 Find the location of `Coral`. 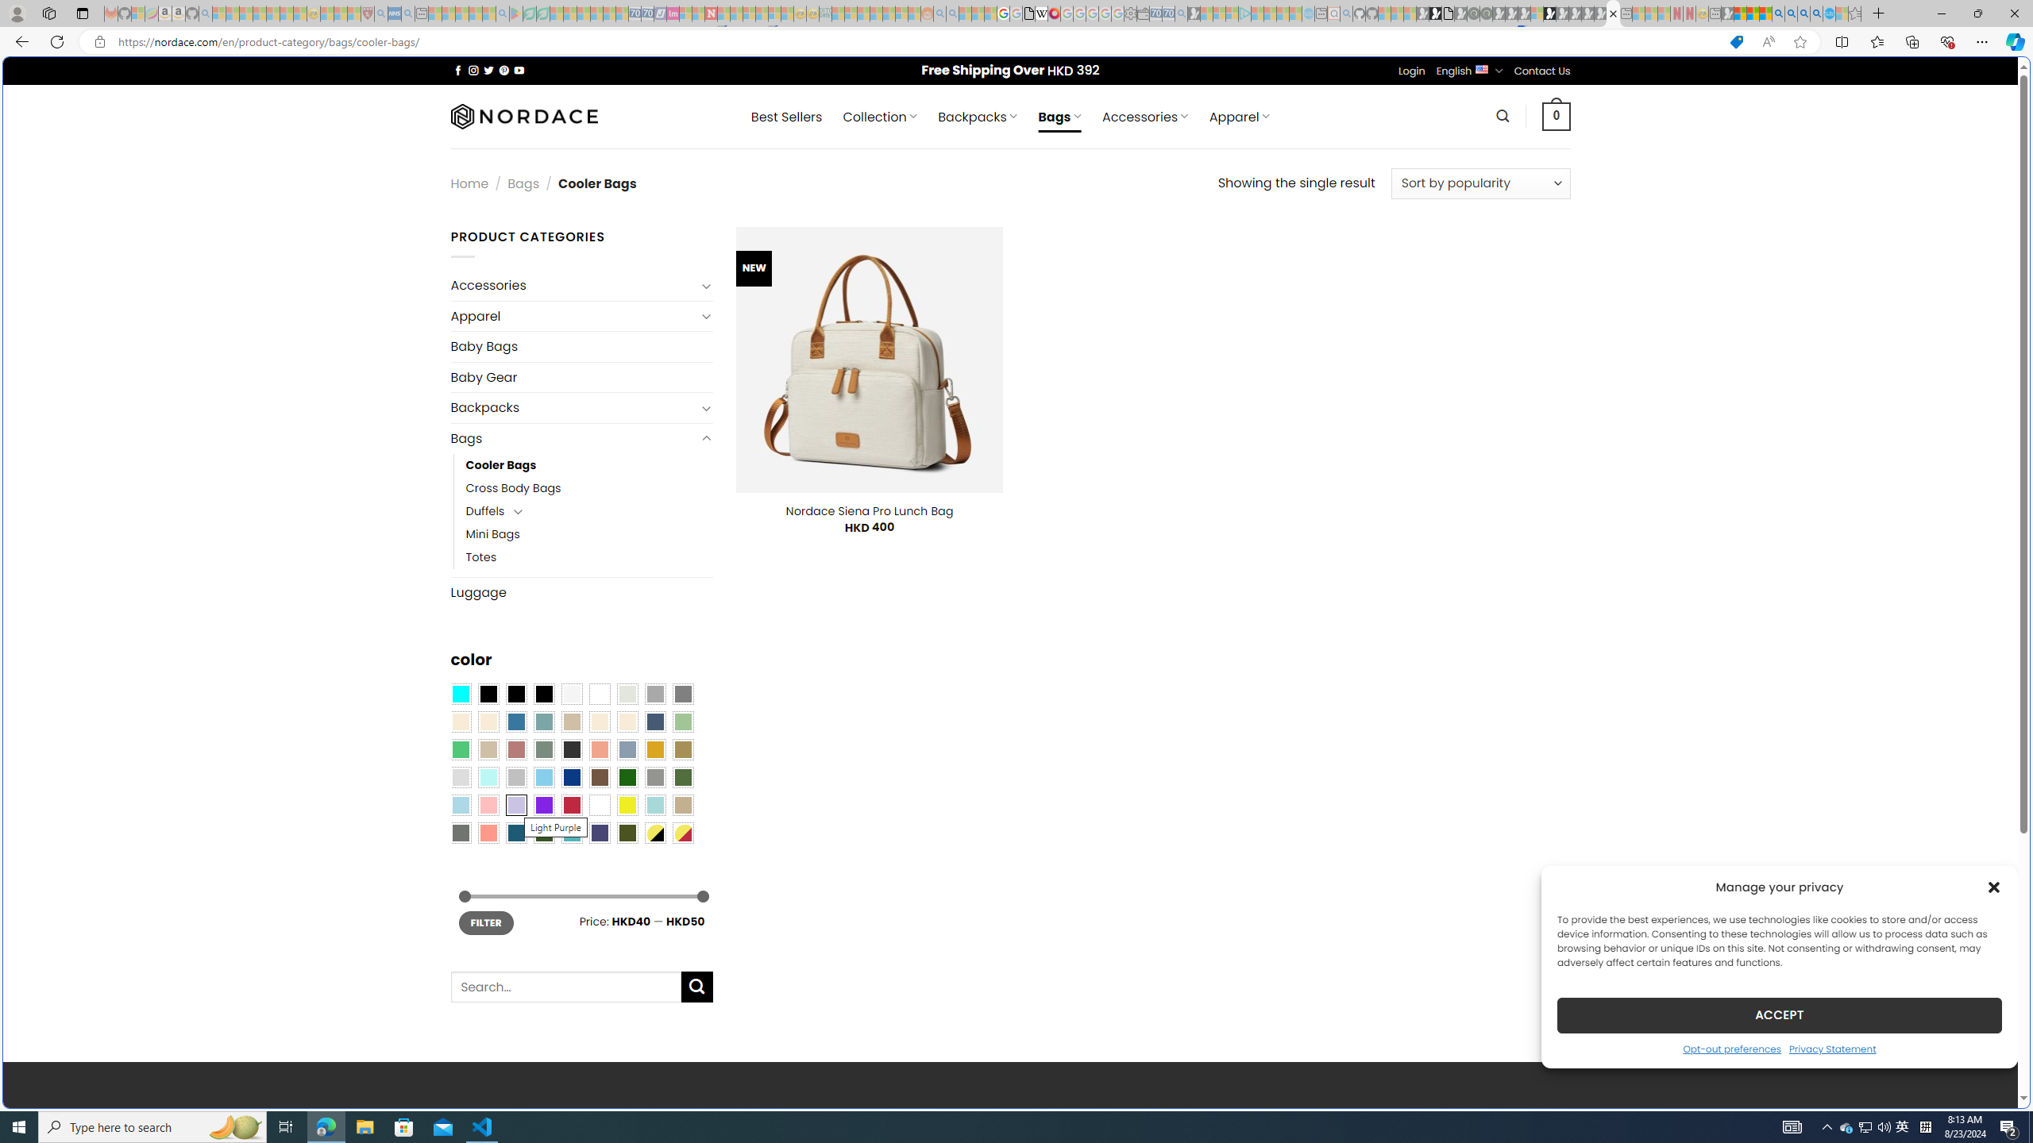

Coral is located at coordinates (600, 749).